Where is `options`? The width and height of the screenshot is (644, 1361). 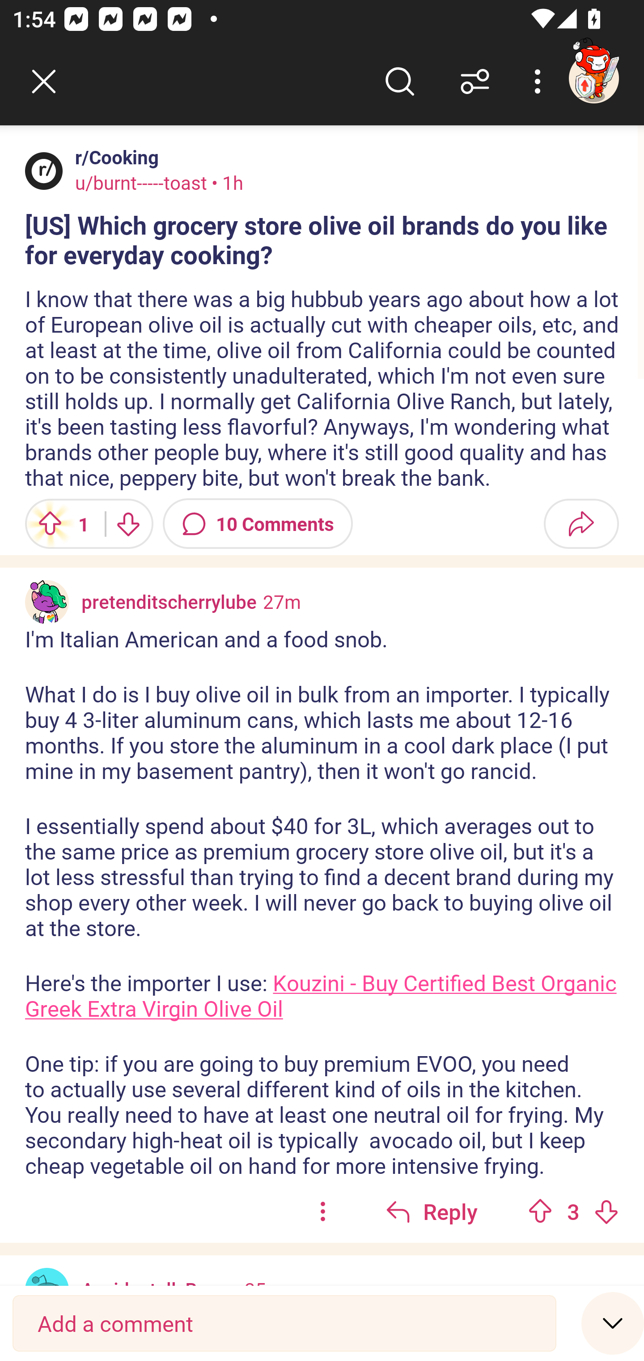
options is located at coordinates (323, 1211).